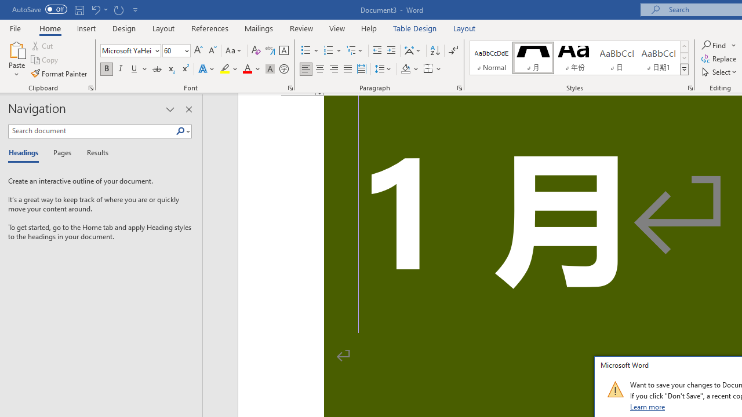  I want to click on Strikethrough, so click(157, 69).